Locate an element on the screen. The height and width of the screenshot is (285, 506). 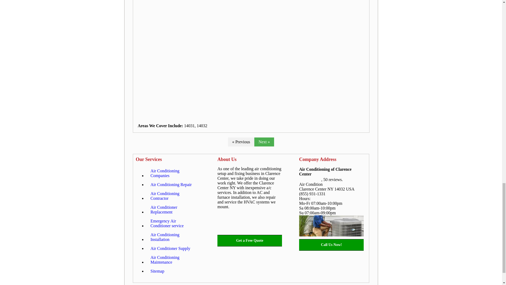
Air Conditioning Repair is located at coordinates (171, 185).